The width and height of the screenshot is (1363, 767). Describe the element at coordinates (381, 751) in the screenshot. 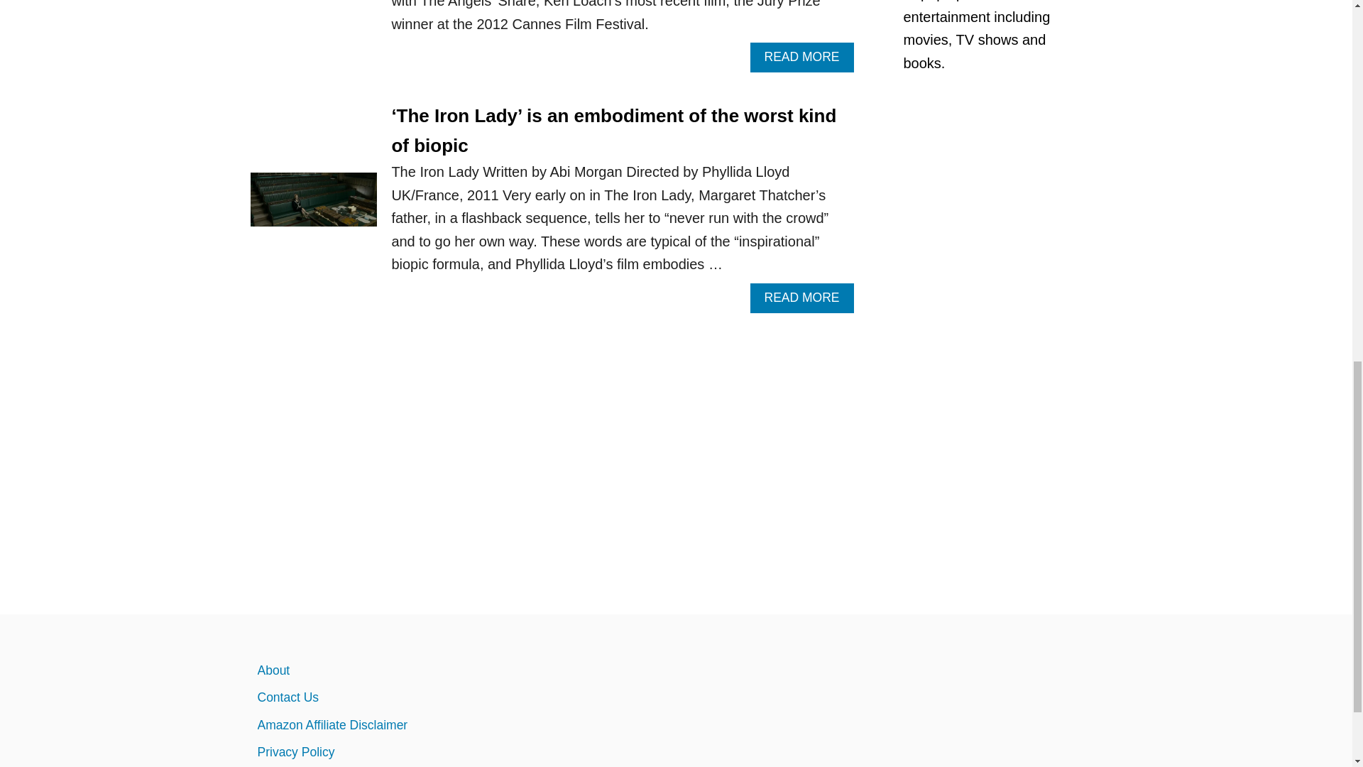

I see `Privacy Policy` at that location.